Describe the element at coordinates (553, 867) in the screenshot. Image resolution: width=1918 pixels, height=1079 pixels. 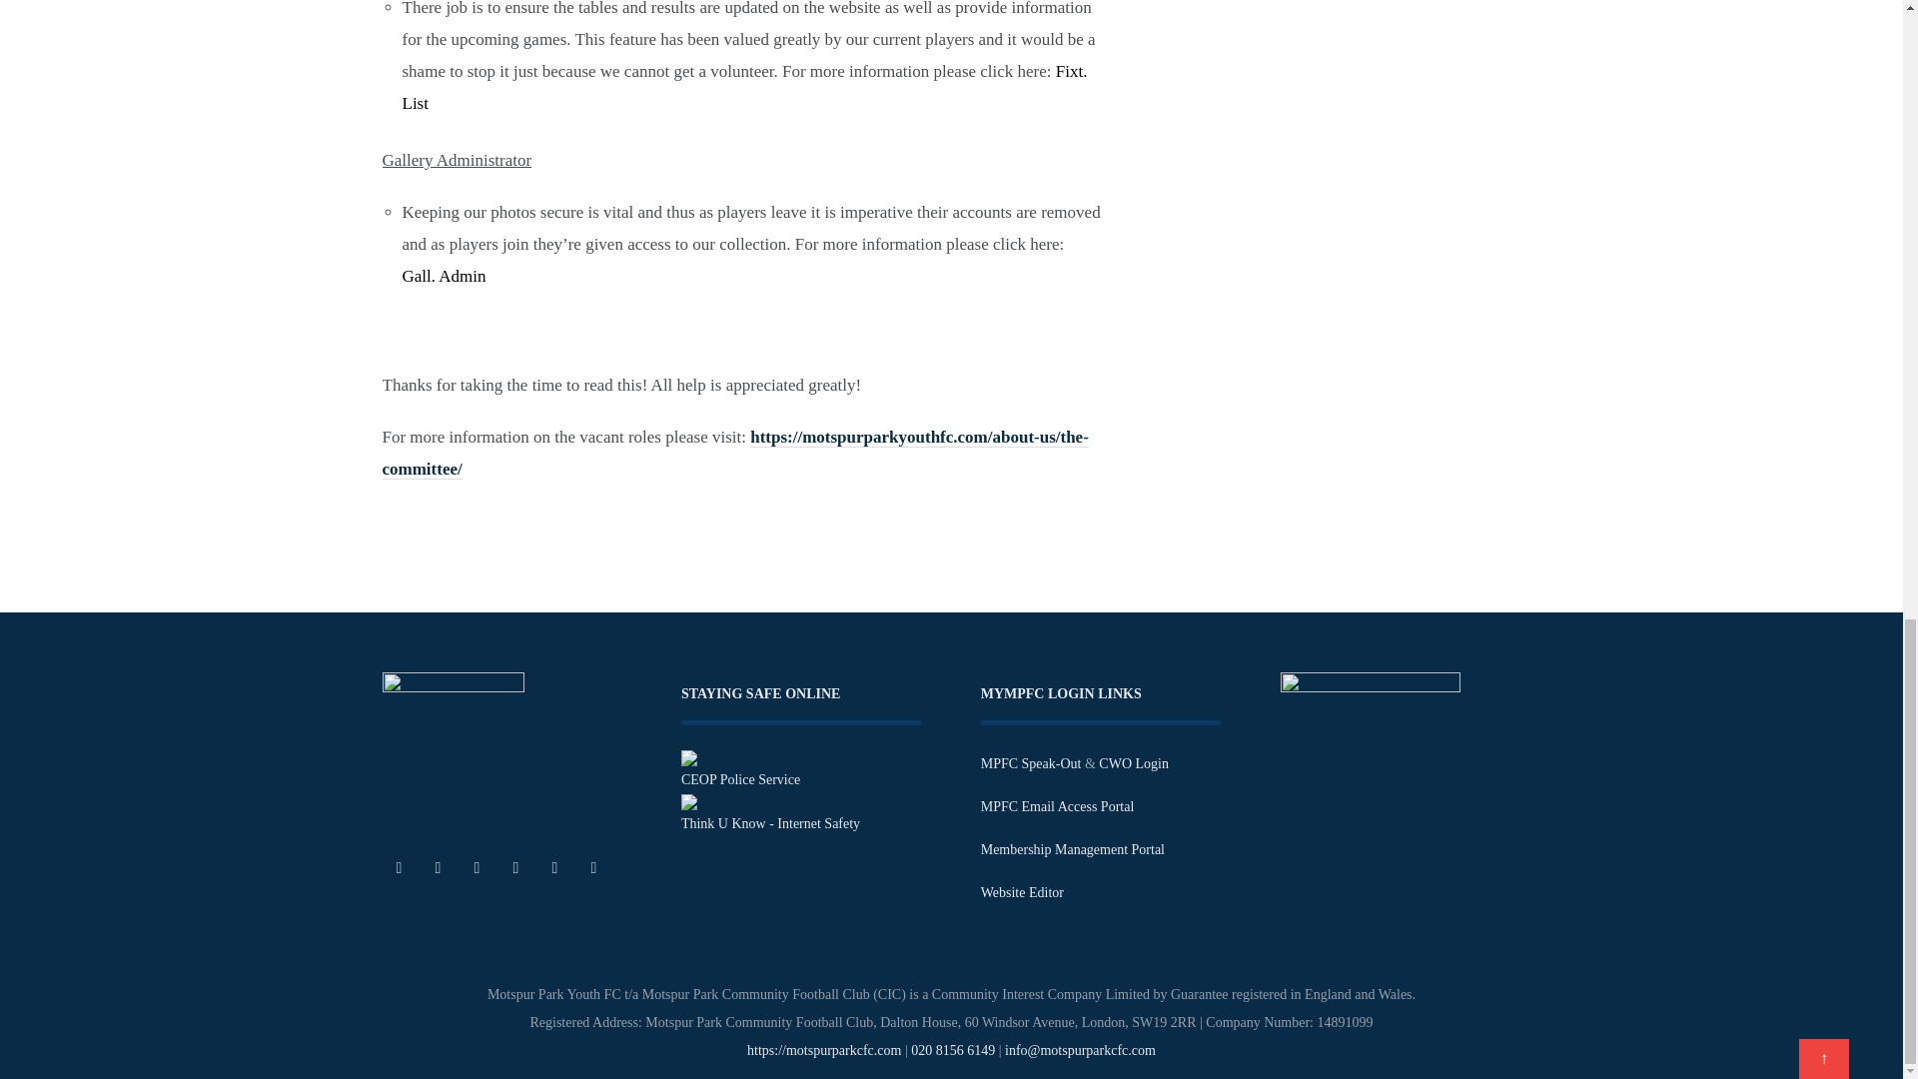
I see `You Tube` at that location.